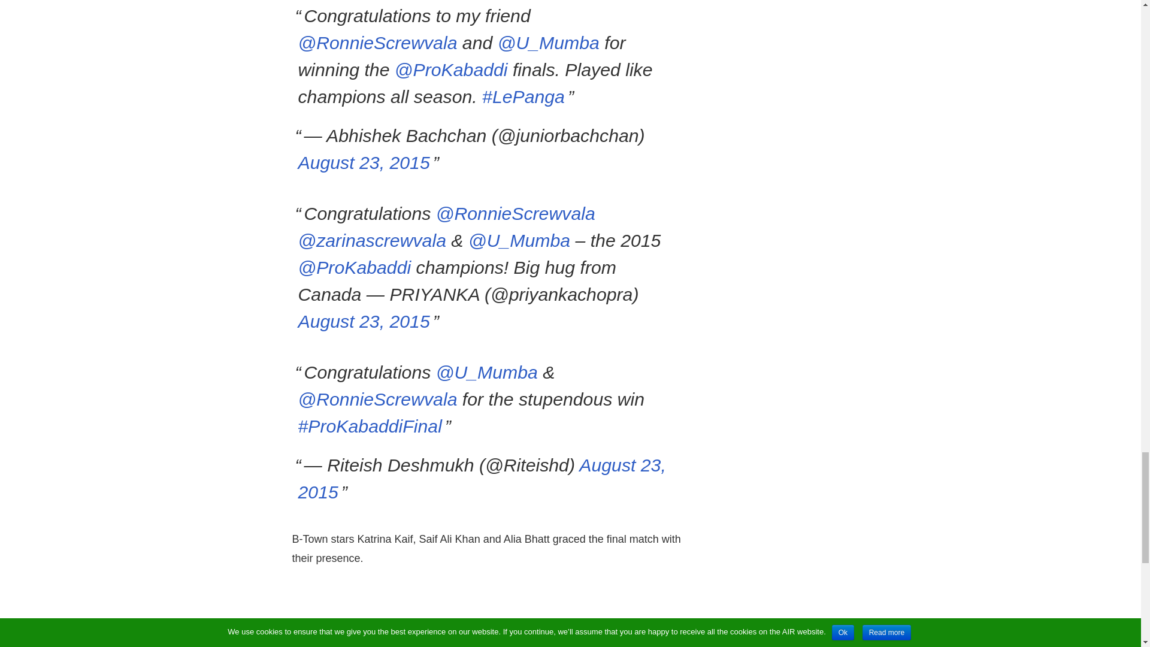 The image size is (1150, 647). Describe the element at coordinates (335, 645) in the screenshot. I see `Sports` at that location.